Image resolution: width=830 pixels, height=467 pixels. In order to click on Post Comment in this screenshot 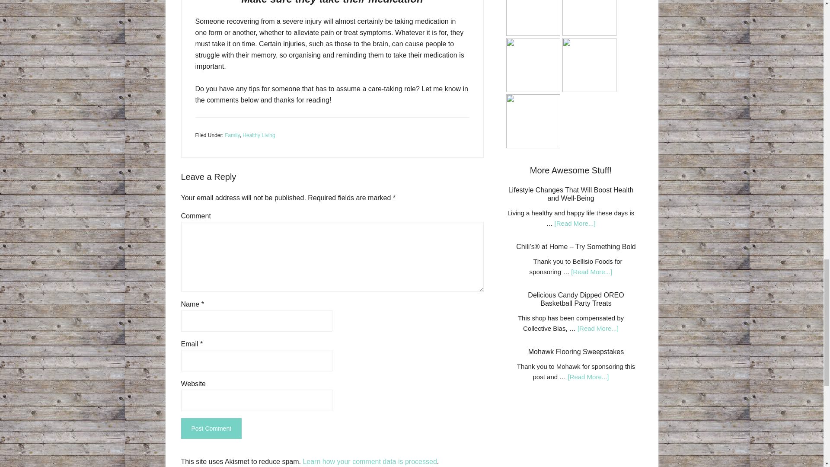, I will do `click(211, 428)`.